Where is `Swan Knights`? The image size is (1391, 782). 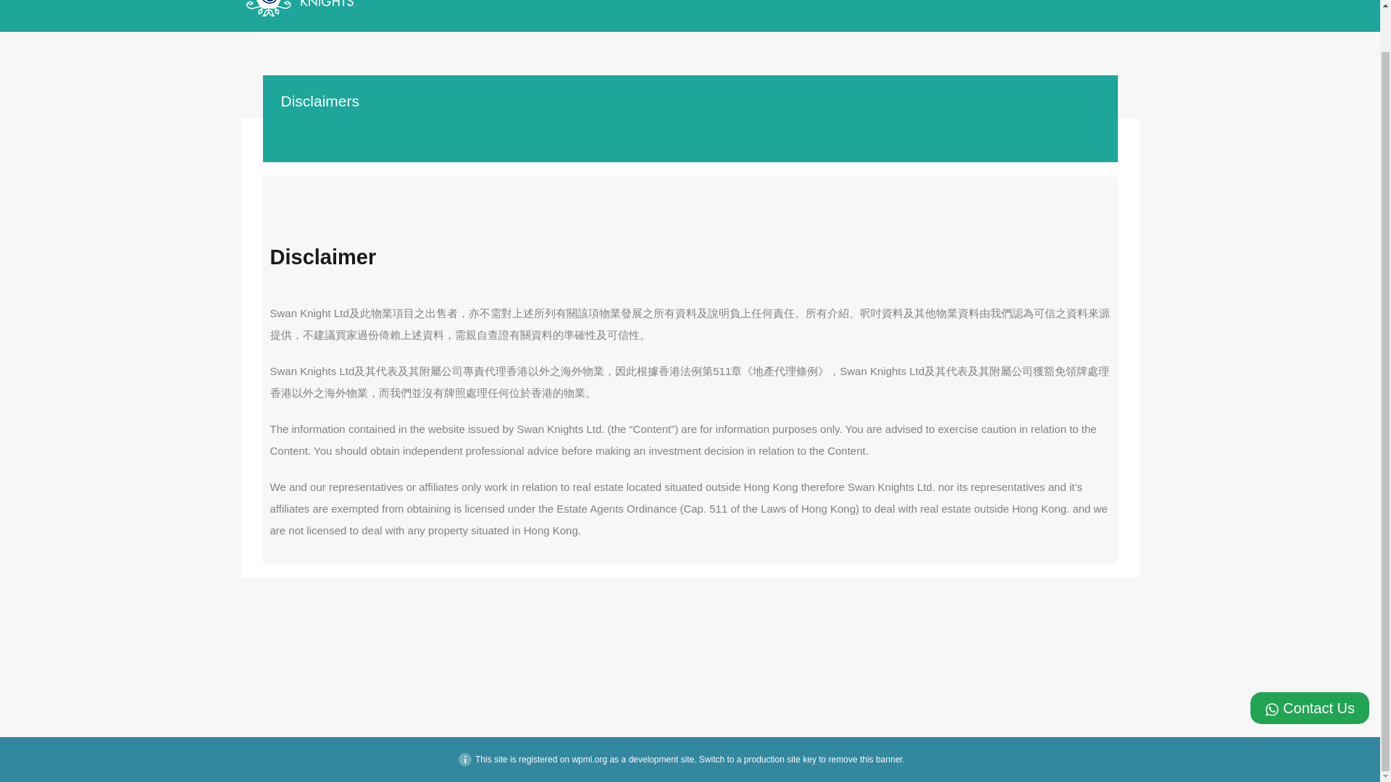 Swan Knights is located at coordinates (298, 10).